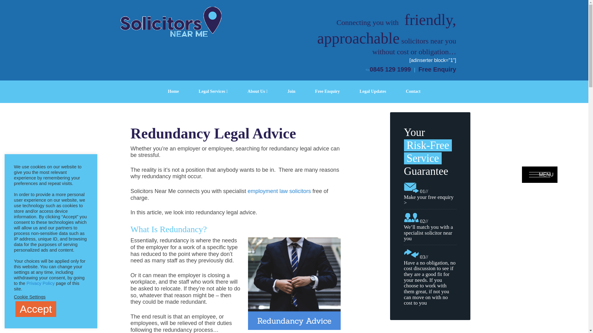 Image resolution: width=593 pixels, height=333 pixels. I want to click on Redundancy Advice, so click(294, 284).